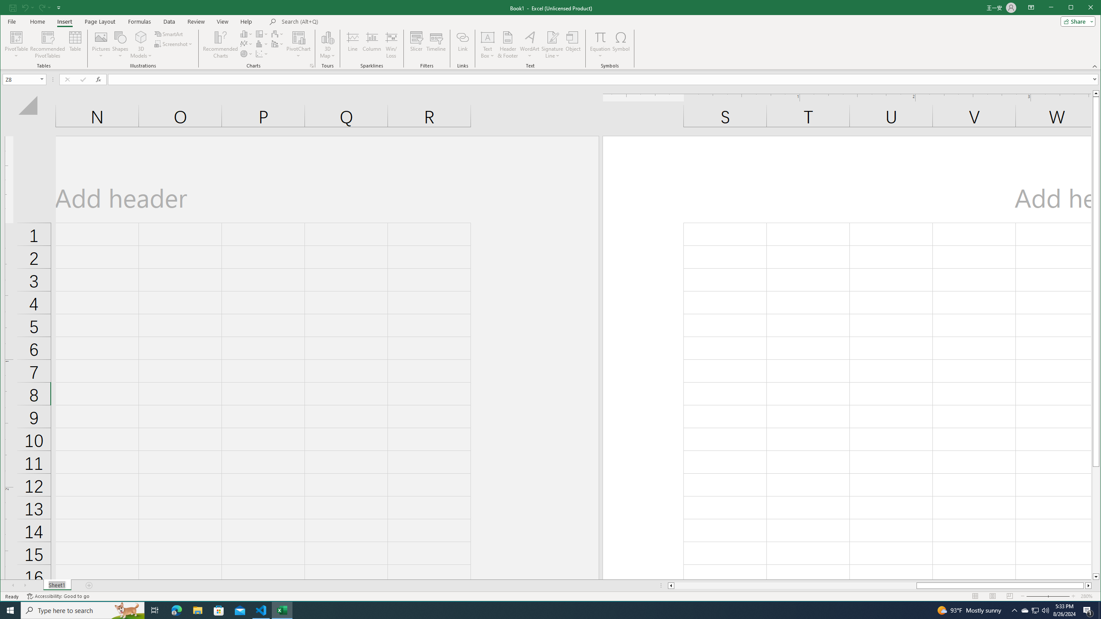 This screenshot has height=619, width=1101. I want to click on Draw Horizontal Text Box, so click(488, 37).